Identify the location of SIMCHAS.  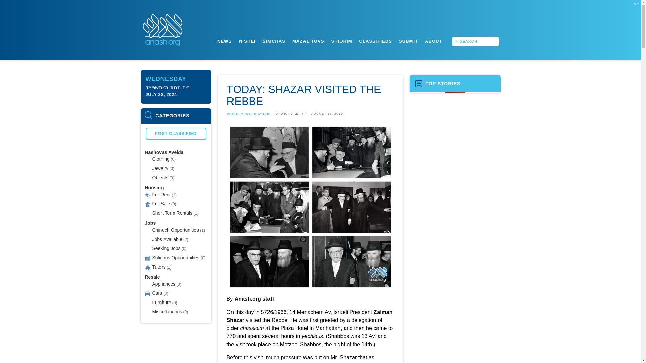
(274, 41).